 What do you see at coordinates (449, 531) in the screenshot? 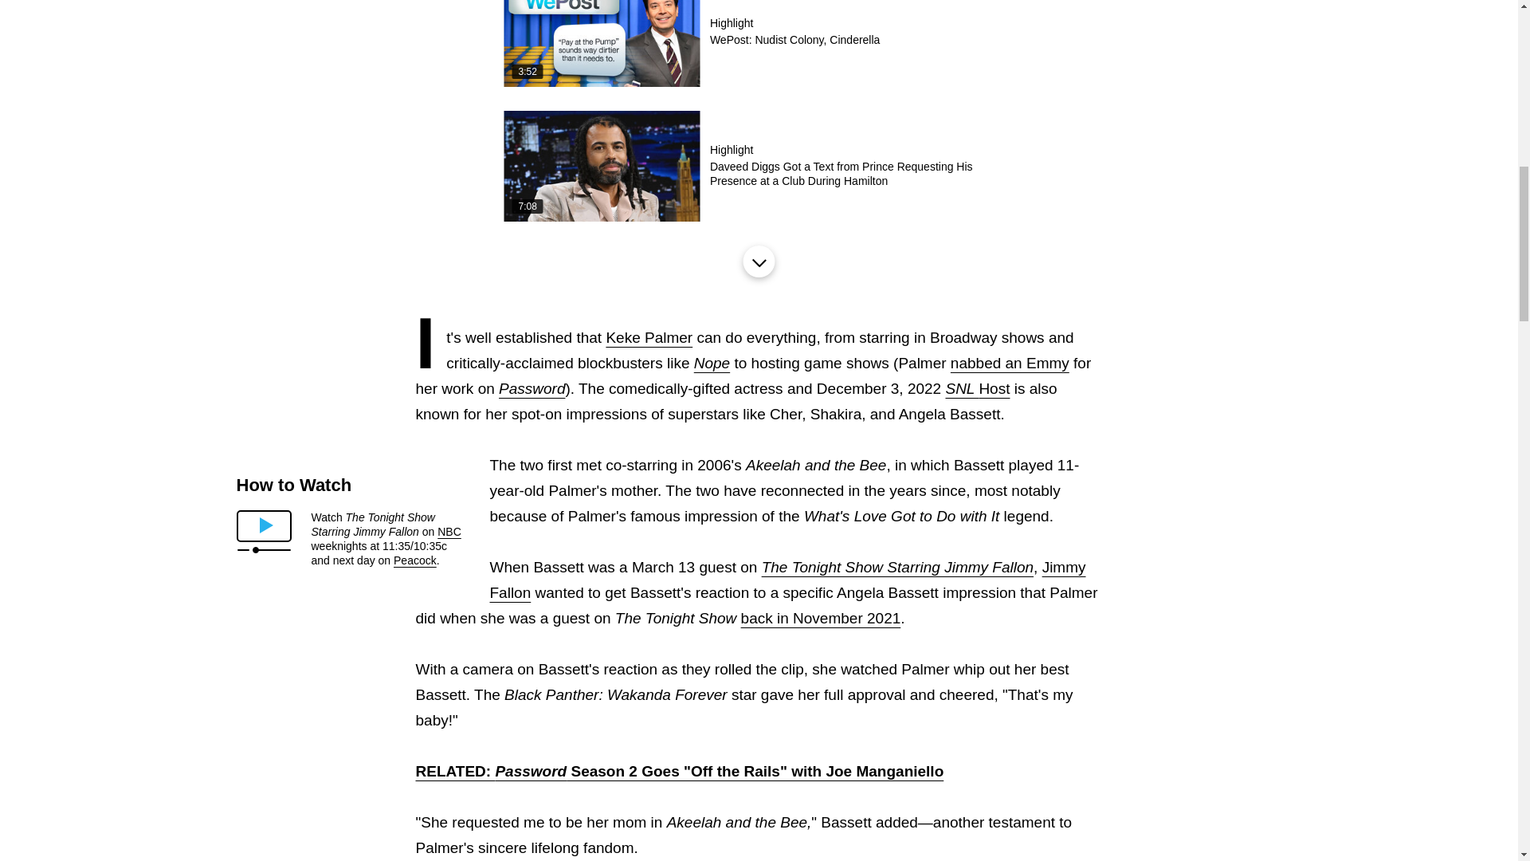
I see `back in November 2021` at bounding box center [449, 531].